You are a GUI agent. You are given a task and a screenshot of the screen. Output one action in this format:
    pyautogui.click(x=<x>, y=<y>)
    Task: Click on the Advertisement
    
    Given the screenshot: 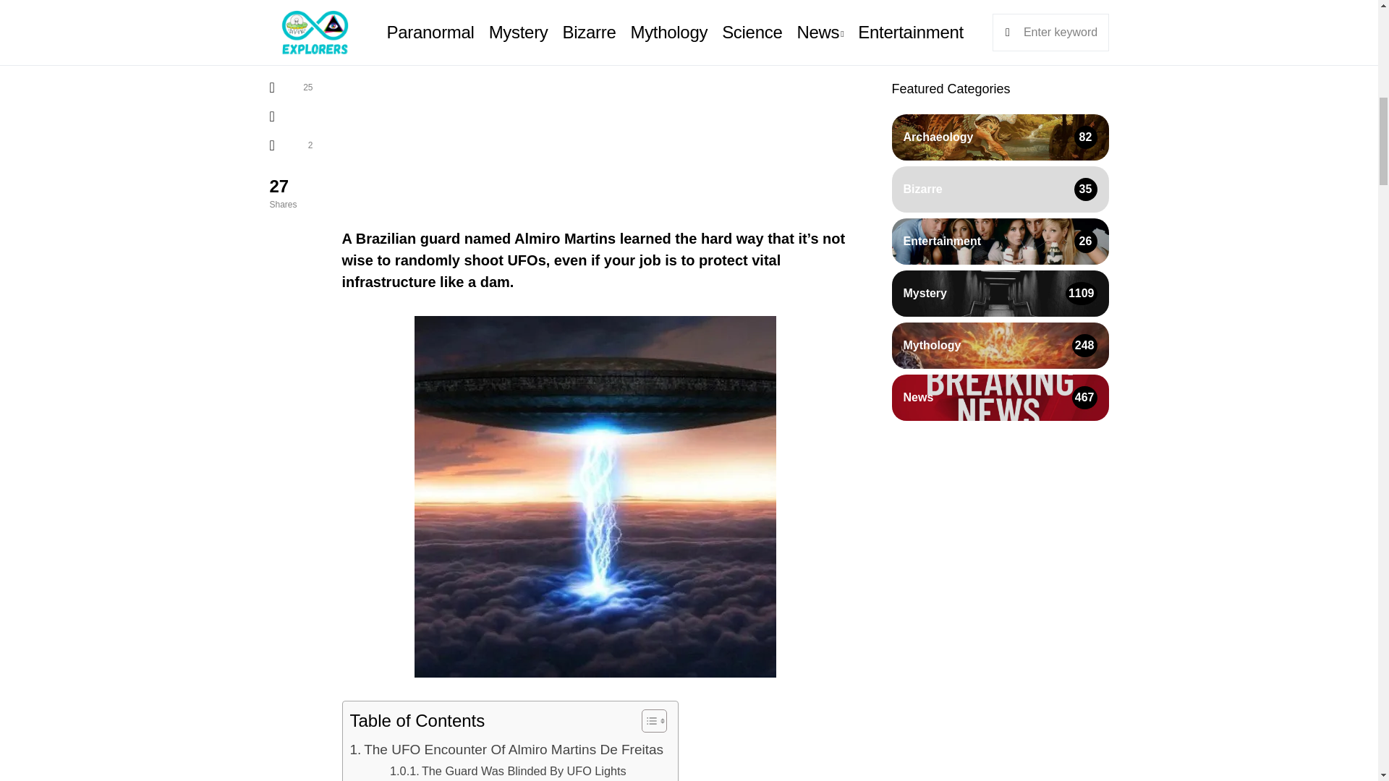 What is the action you would take?
    pyautogui.click(x=595, y=103)
    